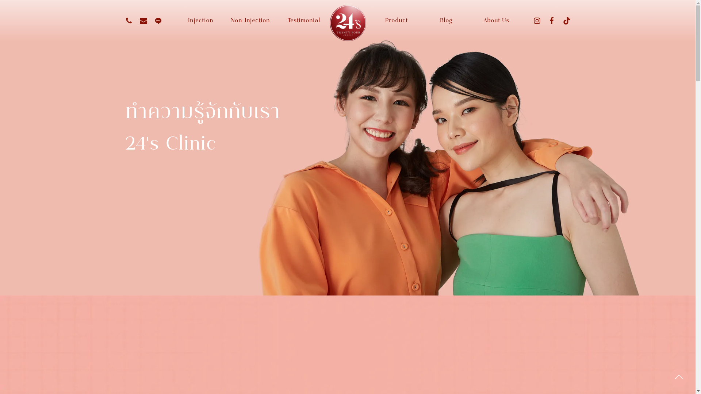 Image resolution: width=701 pixels, height=394 pixels. I want to click on Non-Injection, so click(250, 21).